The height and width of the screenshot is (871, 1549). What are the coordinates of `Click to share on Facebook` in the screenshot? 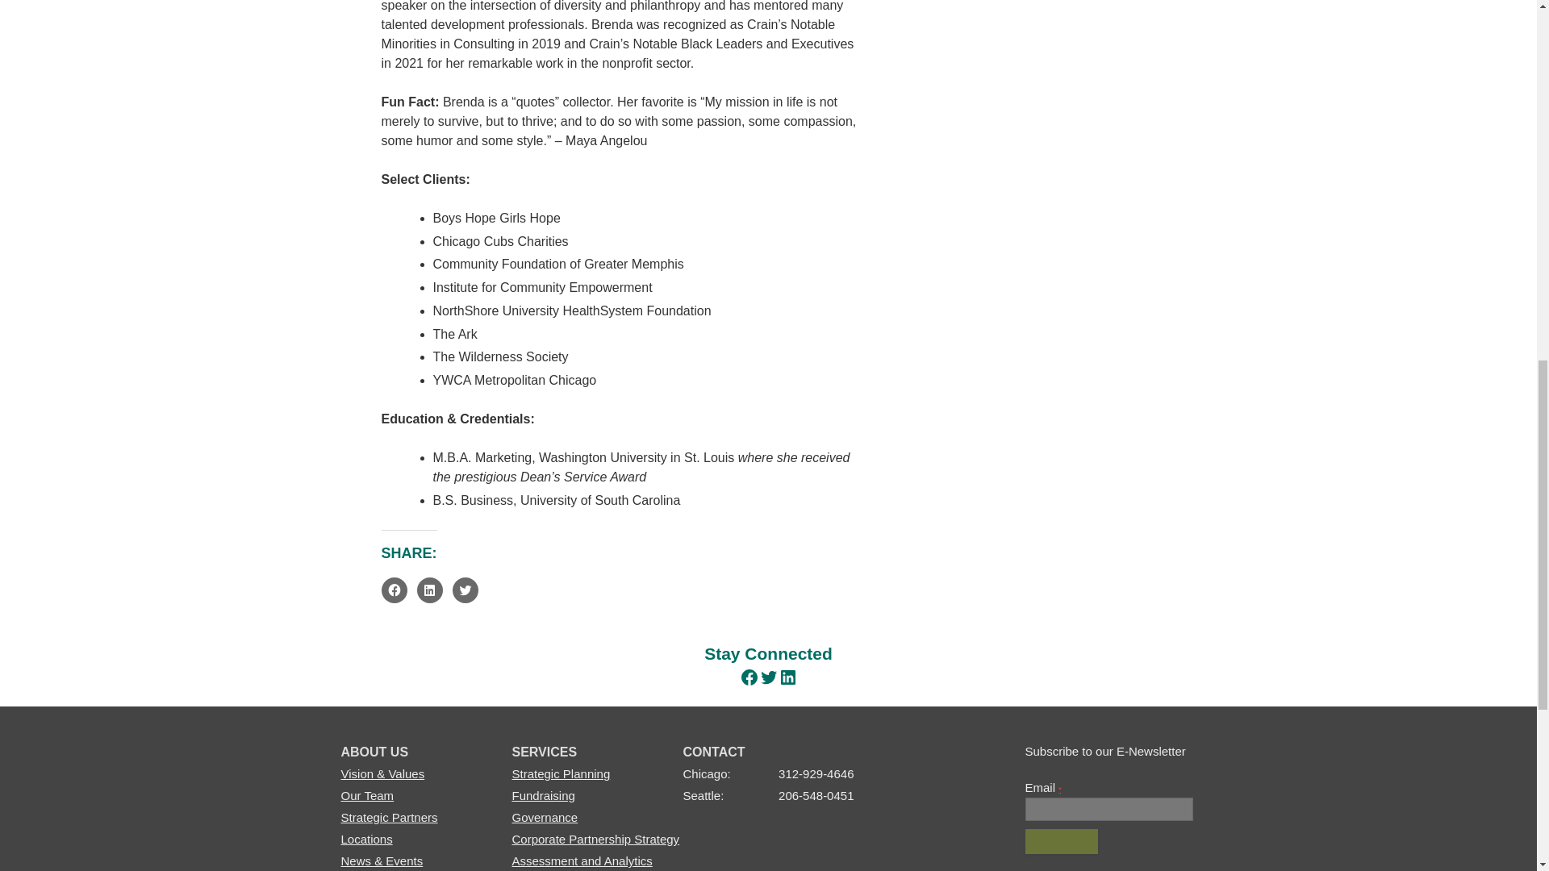 It's located at (394, 590).